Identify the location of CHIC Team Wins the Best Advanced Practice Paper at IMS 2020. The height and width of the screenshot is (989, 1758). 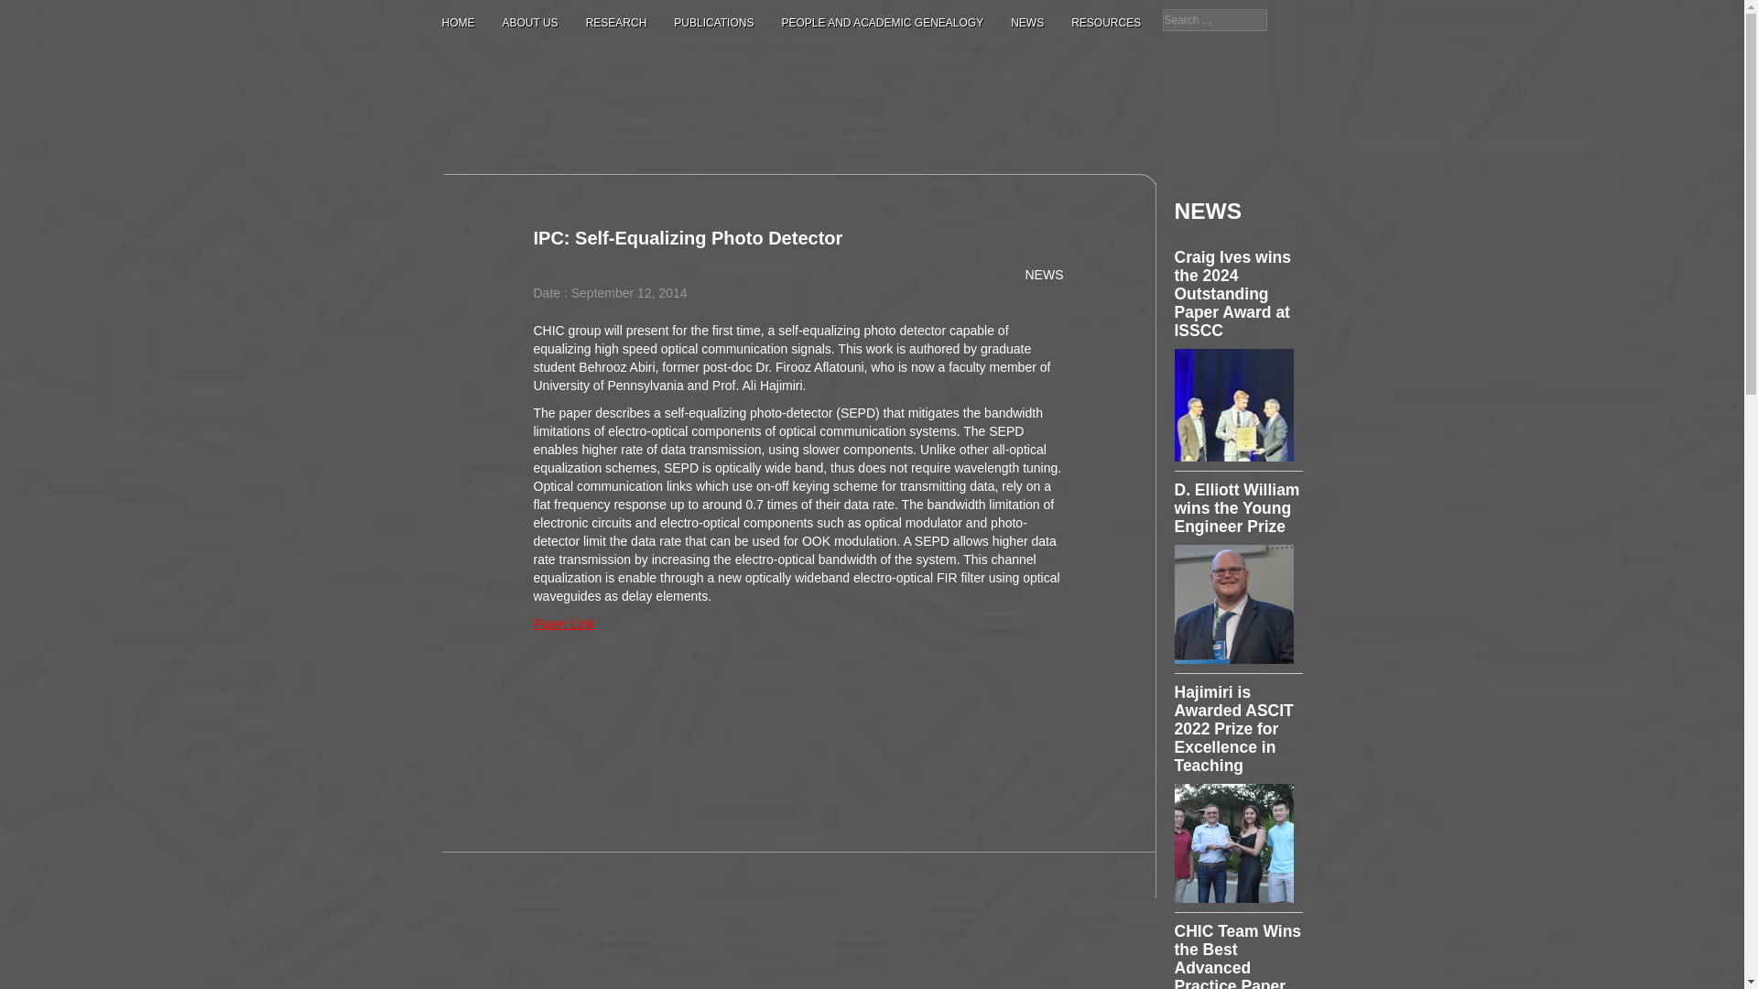
(1237, 955).